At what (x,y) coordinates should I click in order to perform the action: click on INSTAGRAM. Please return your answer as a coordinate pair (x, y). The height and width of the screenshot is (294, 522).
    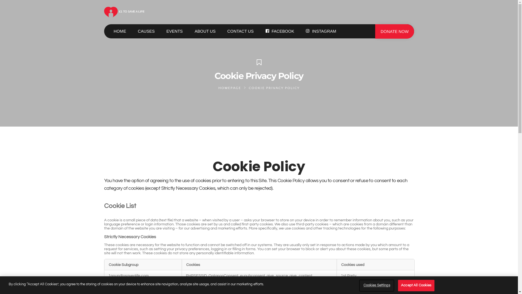
    Looking at the image, I should click on (321, 31).